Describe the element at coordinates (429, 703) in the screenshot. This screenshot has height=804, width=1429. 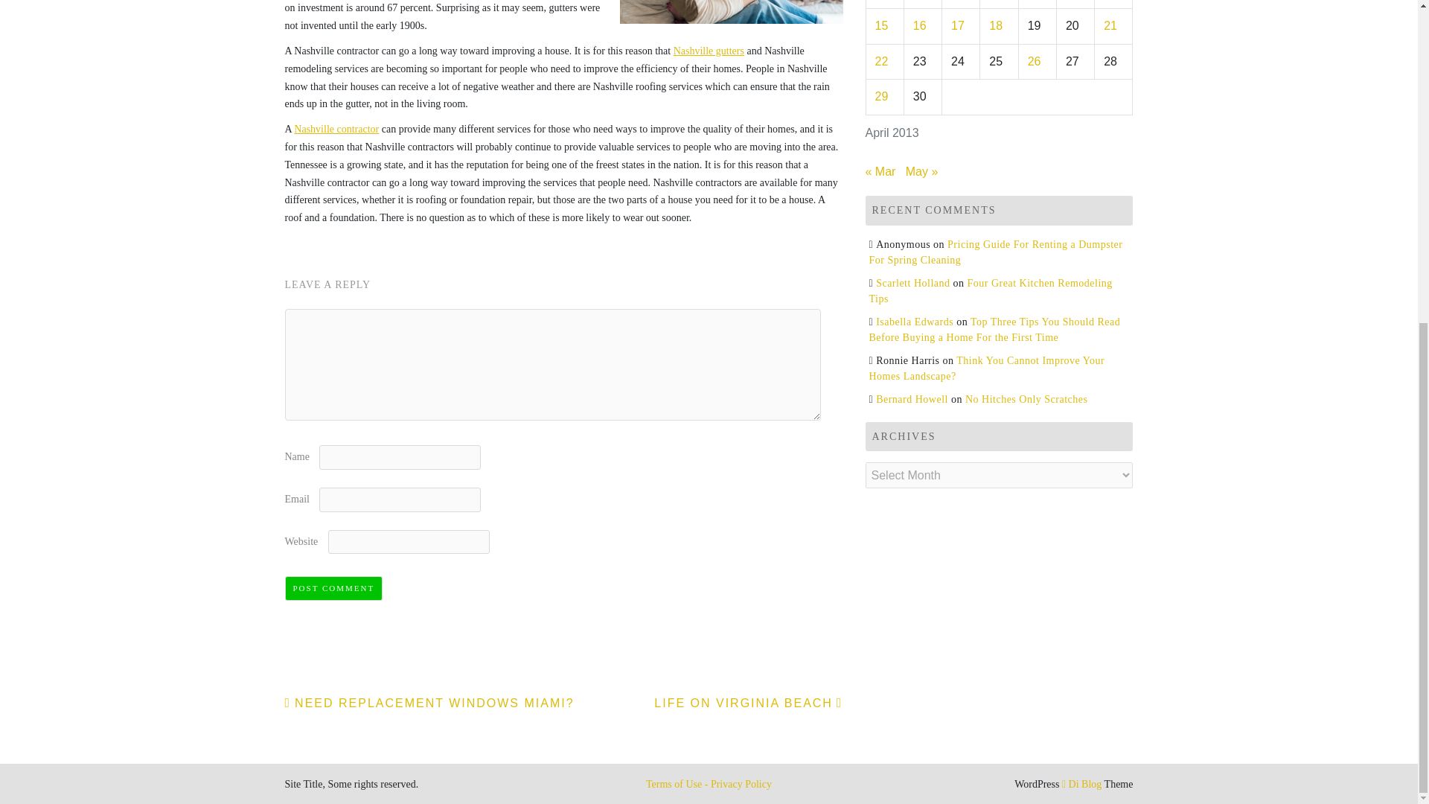
I see `NEED REPLACEMENT WINDOWS MIAMI?` at that location.